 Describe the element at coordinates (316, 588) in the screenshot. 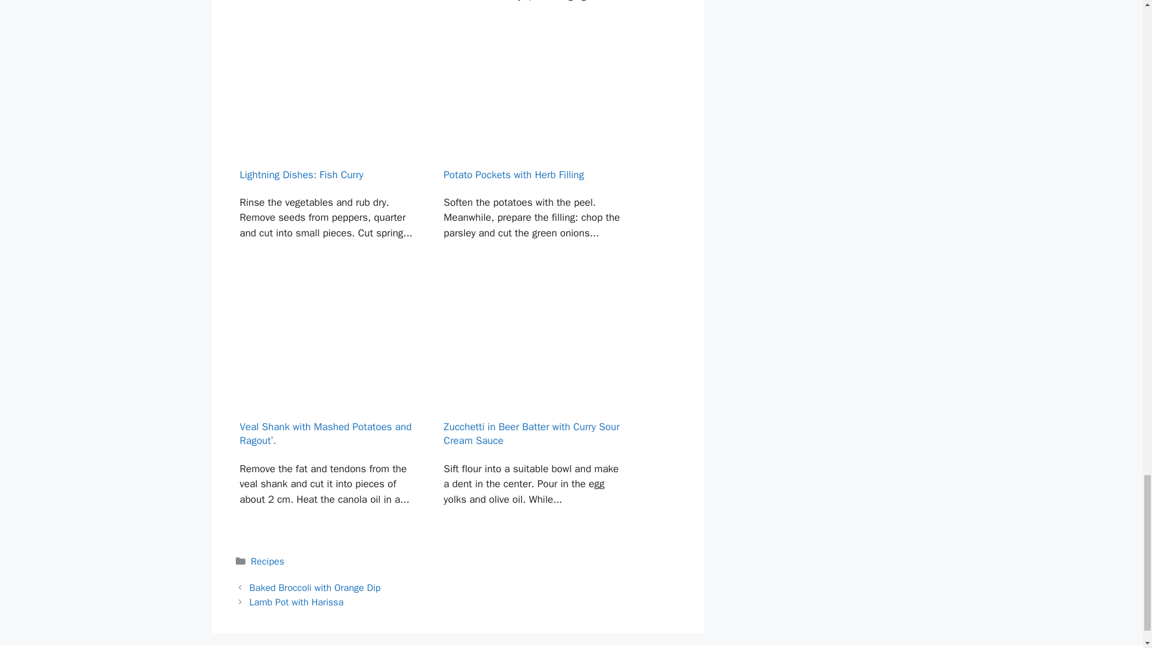

I see `Baked Broccoli with Orange Dip` at that location.